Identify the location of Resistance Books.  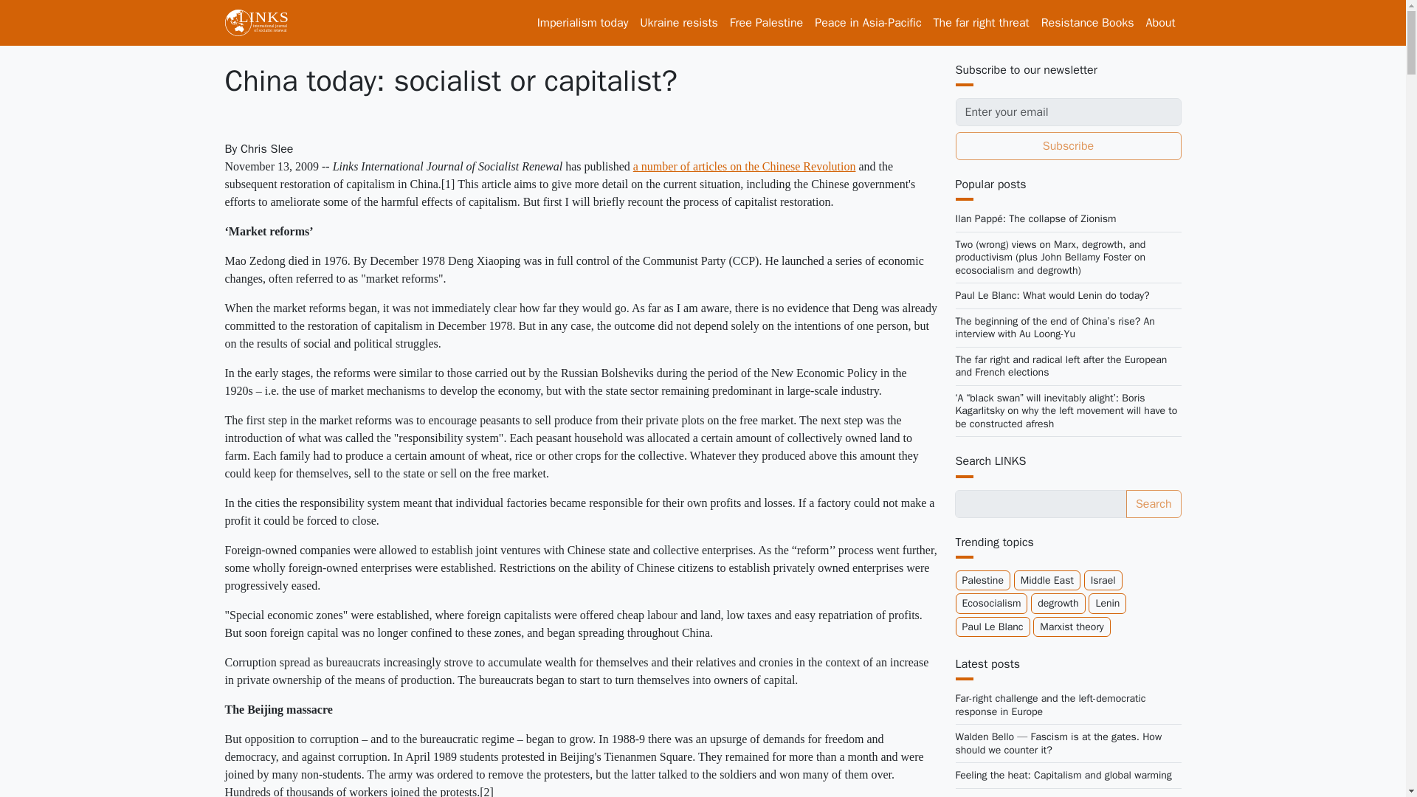
(1088, 22).